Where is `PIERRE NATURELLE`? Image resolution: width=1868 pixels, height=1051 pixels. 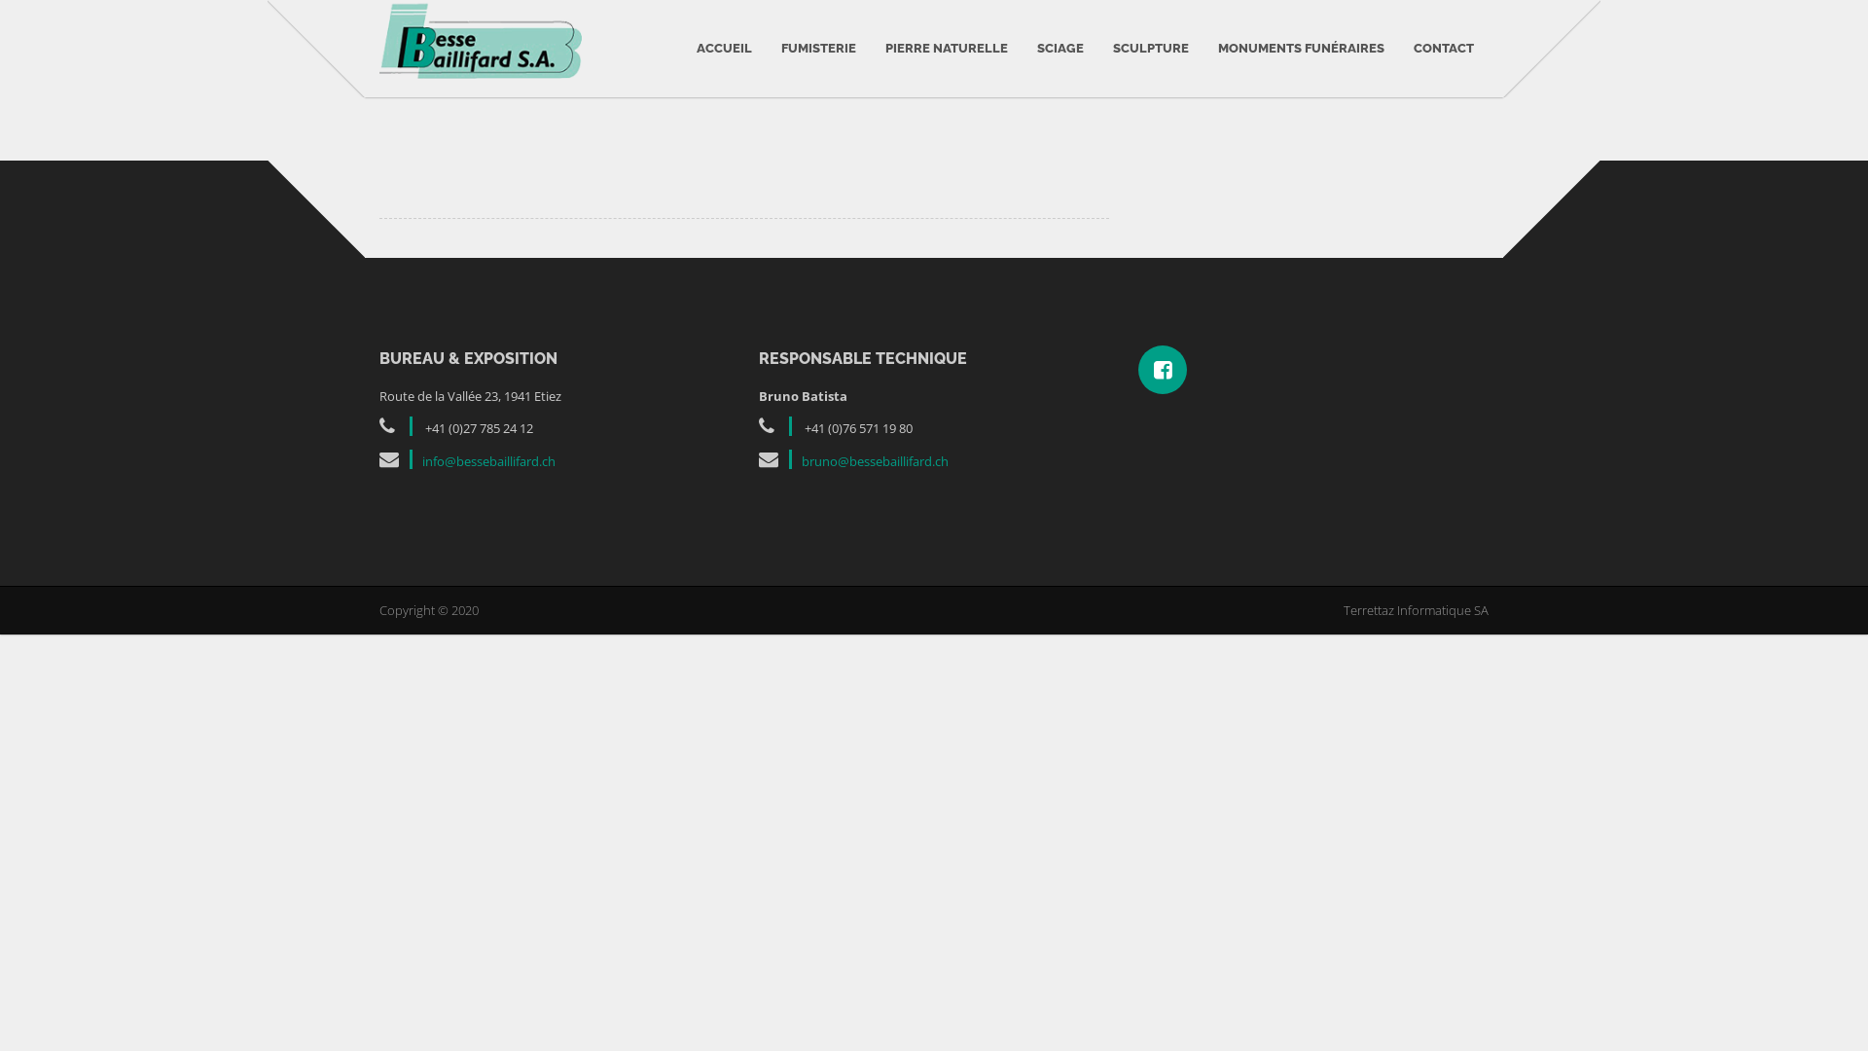
PIERRE NATURELLE is located at coordinates (947, 49).